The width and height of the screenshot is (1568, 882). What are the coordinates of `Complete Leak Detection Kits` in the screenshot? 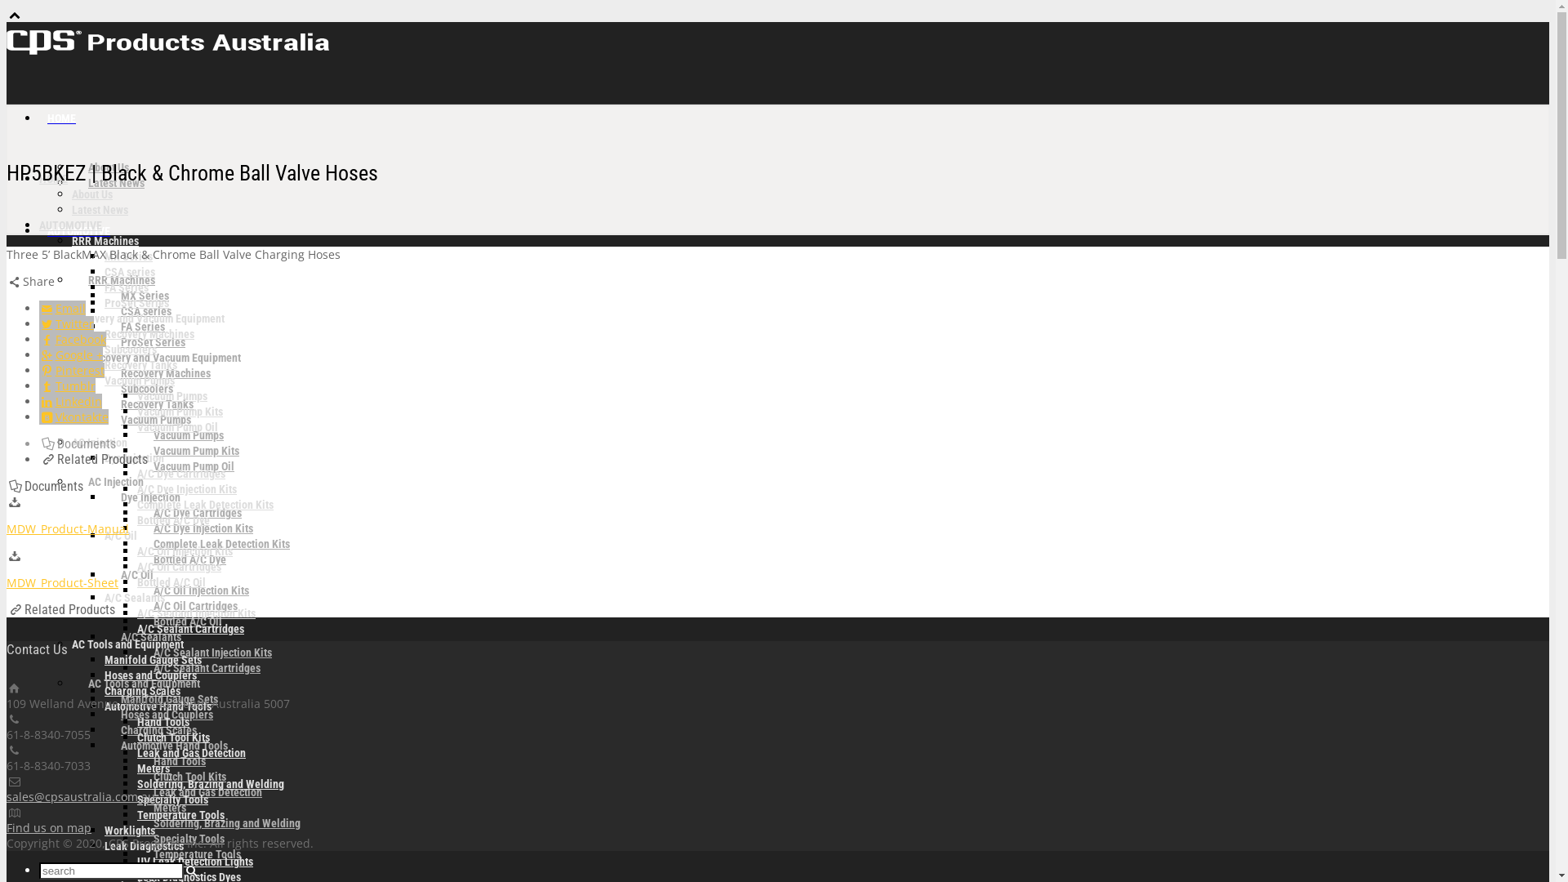 It's located at (206, 505).